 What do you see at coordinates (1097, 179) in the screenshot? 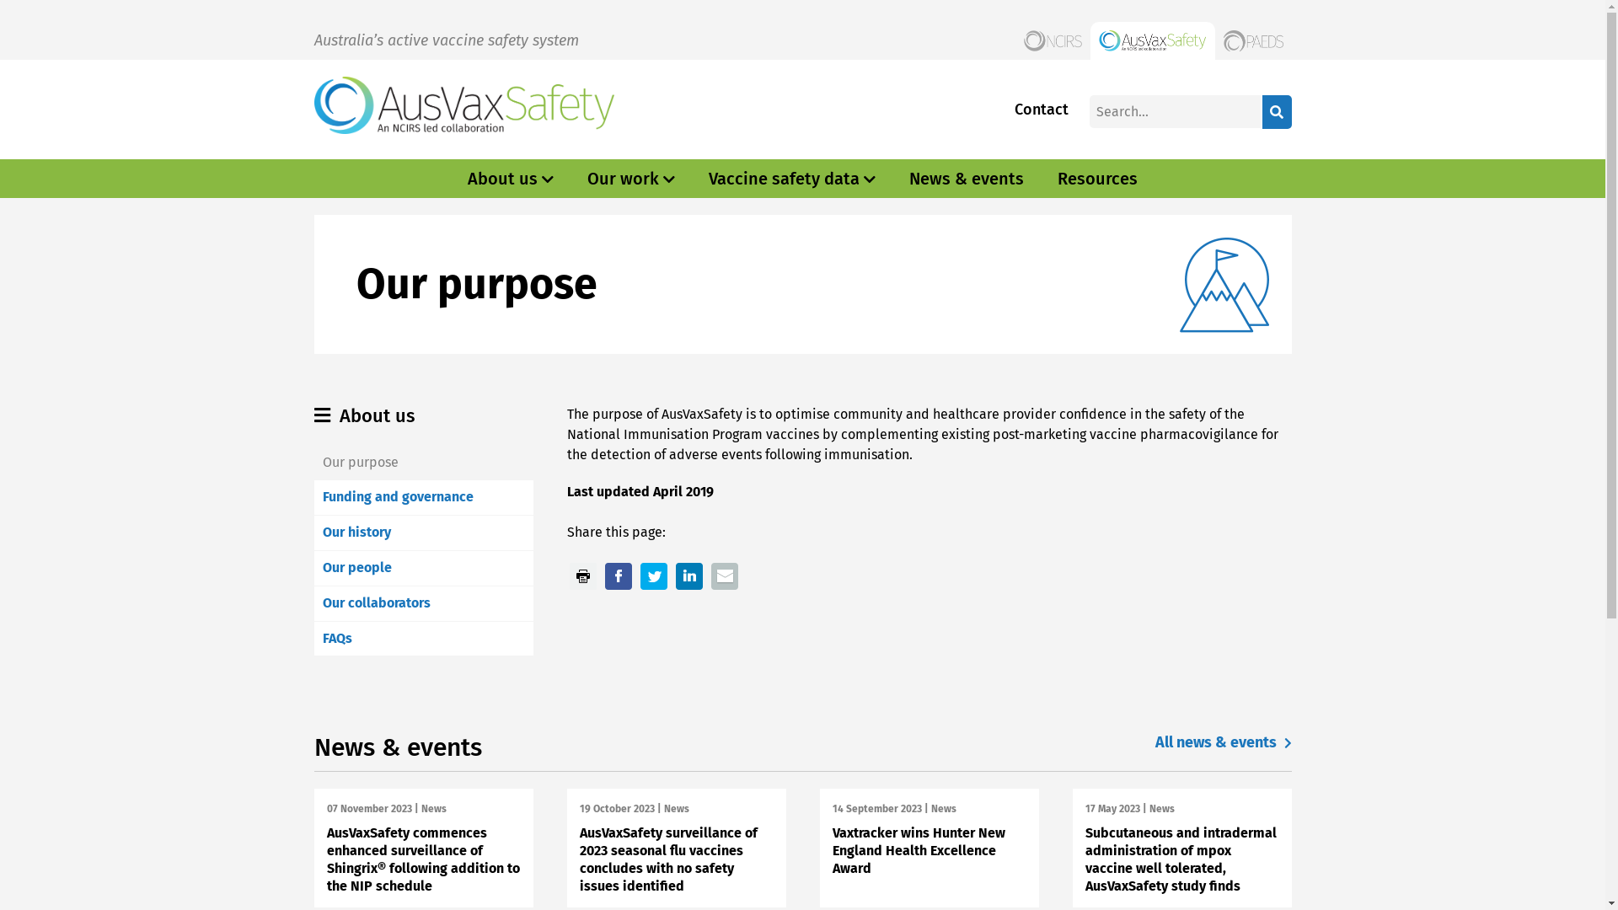
I see `Resources` at bounding box center [1097, 179].